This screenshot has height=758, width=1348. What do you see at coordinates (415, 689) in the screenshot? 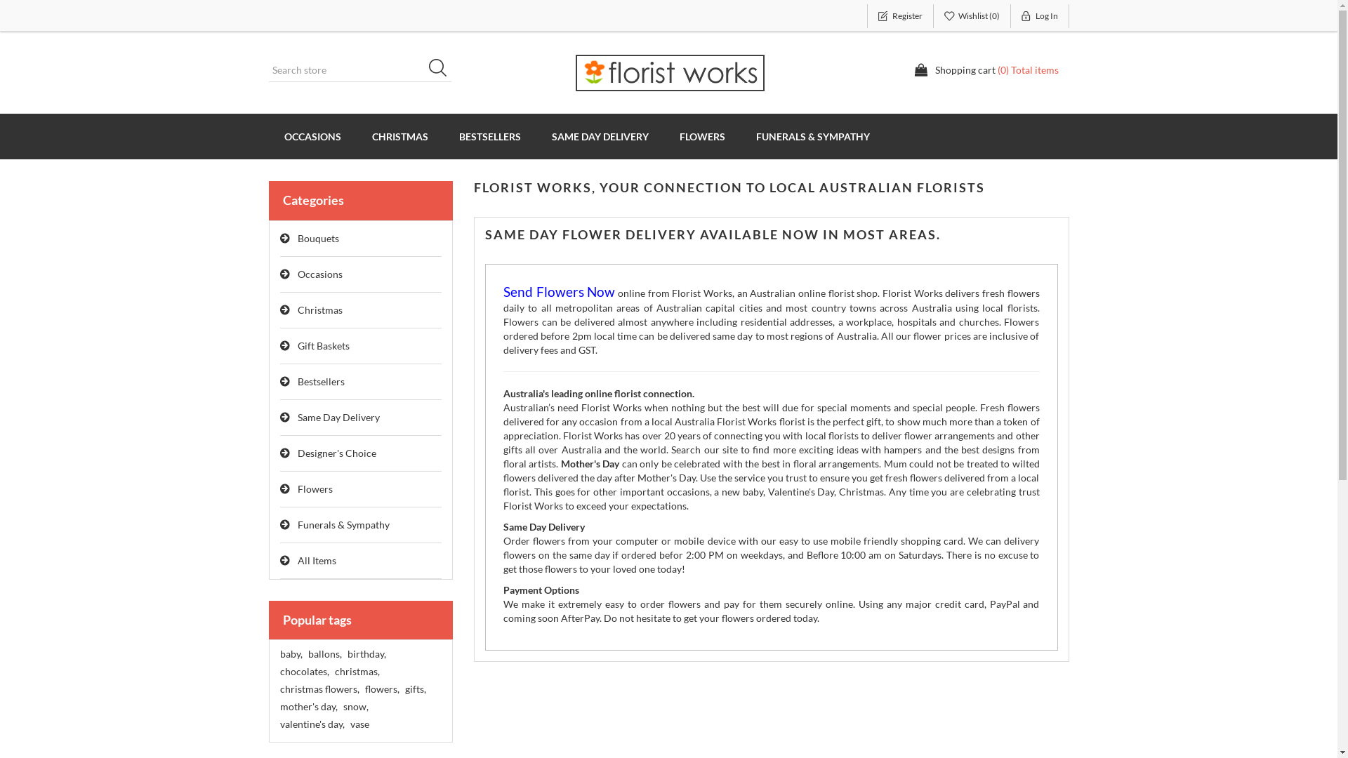
I see `gifts,` at bounding box center [415, 689].